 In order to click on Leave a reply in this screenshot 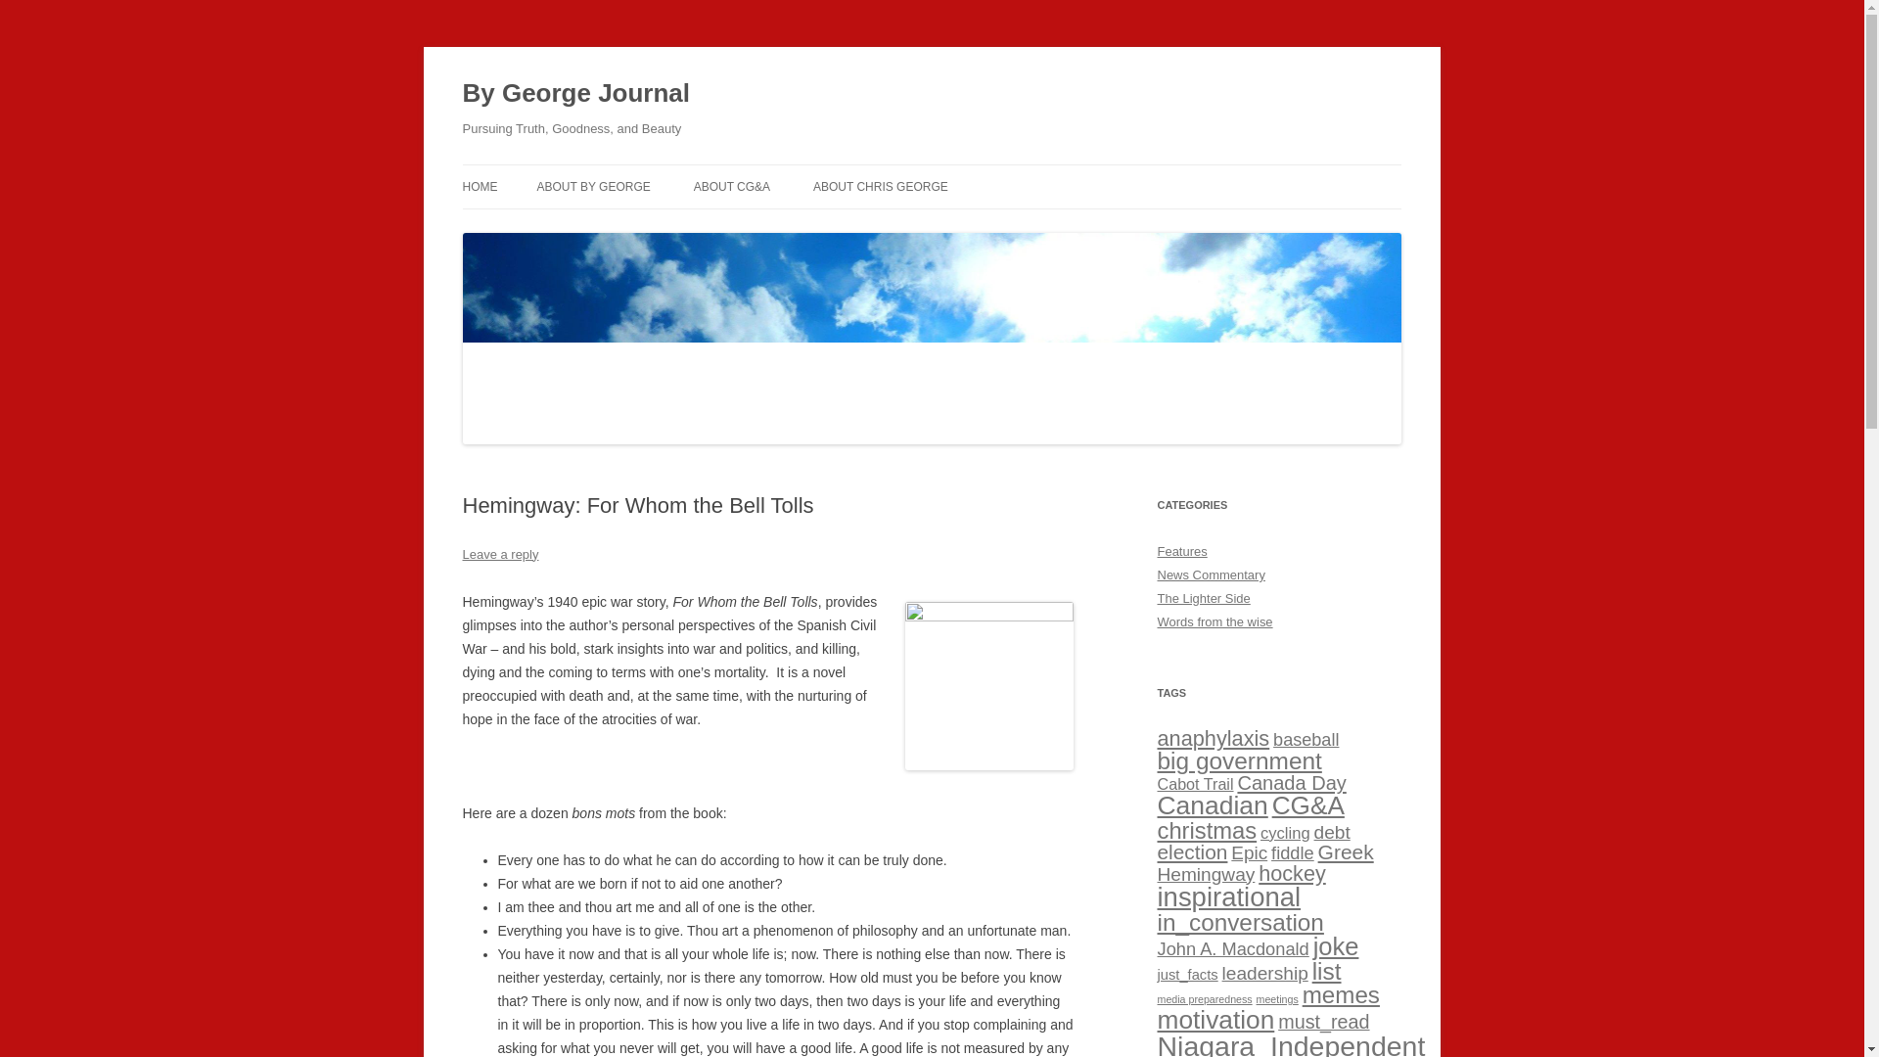, I will do `click(499, 554)`.